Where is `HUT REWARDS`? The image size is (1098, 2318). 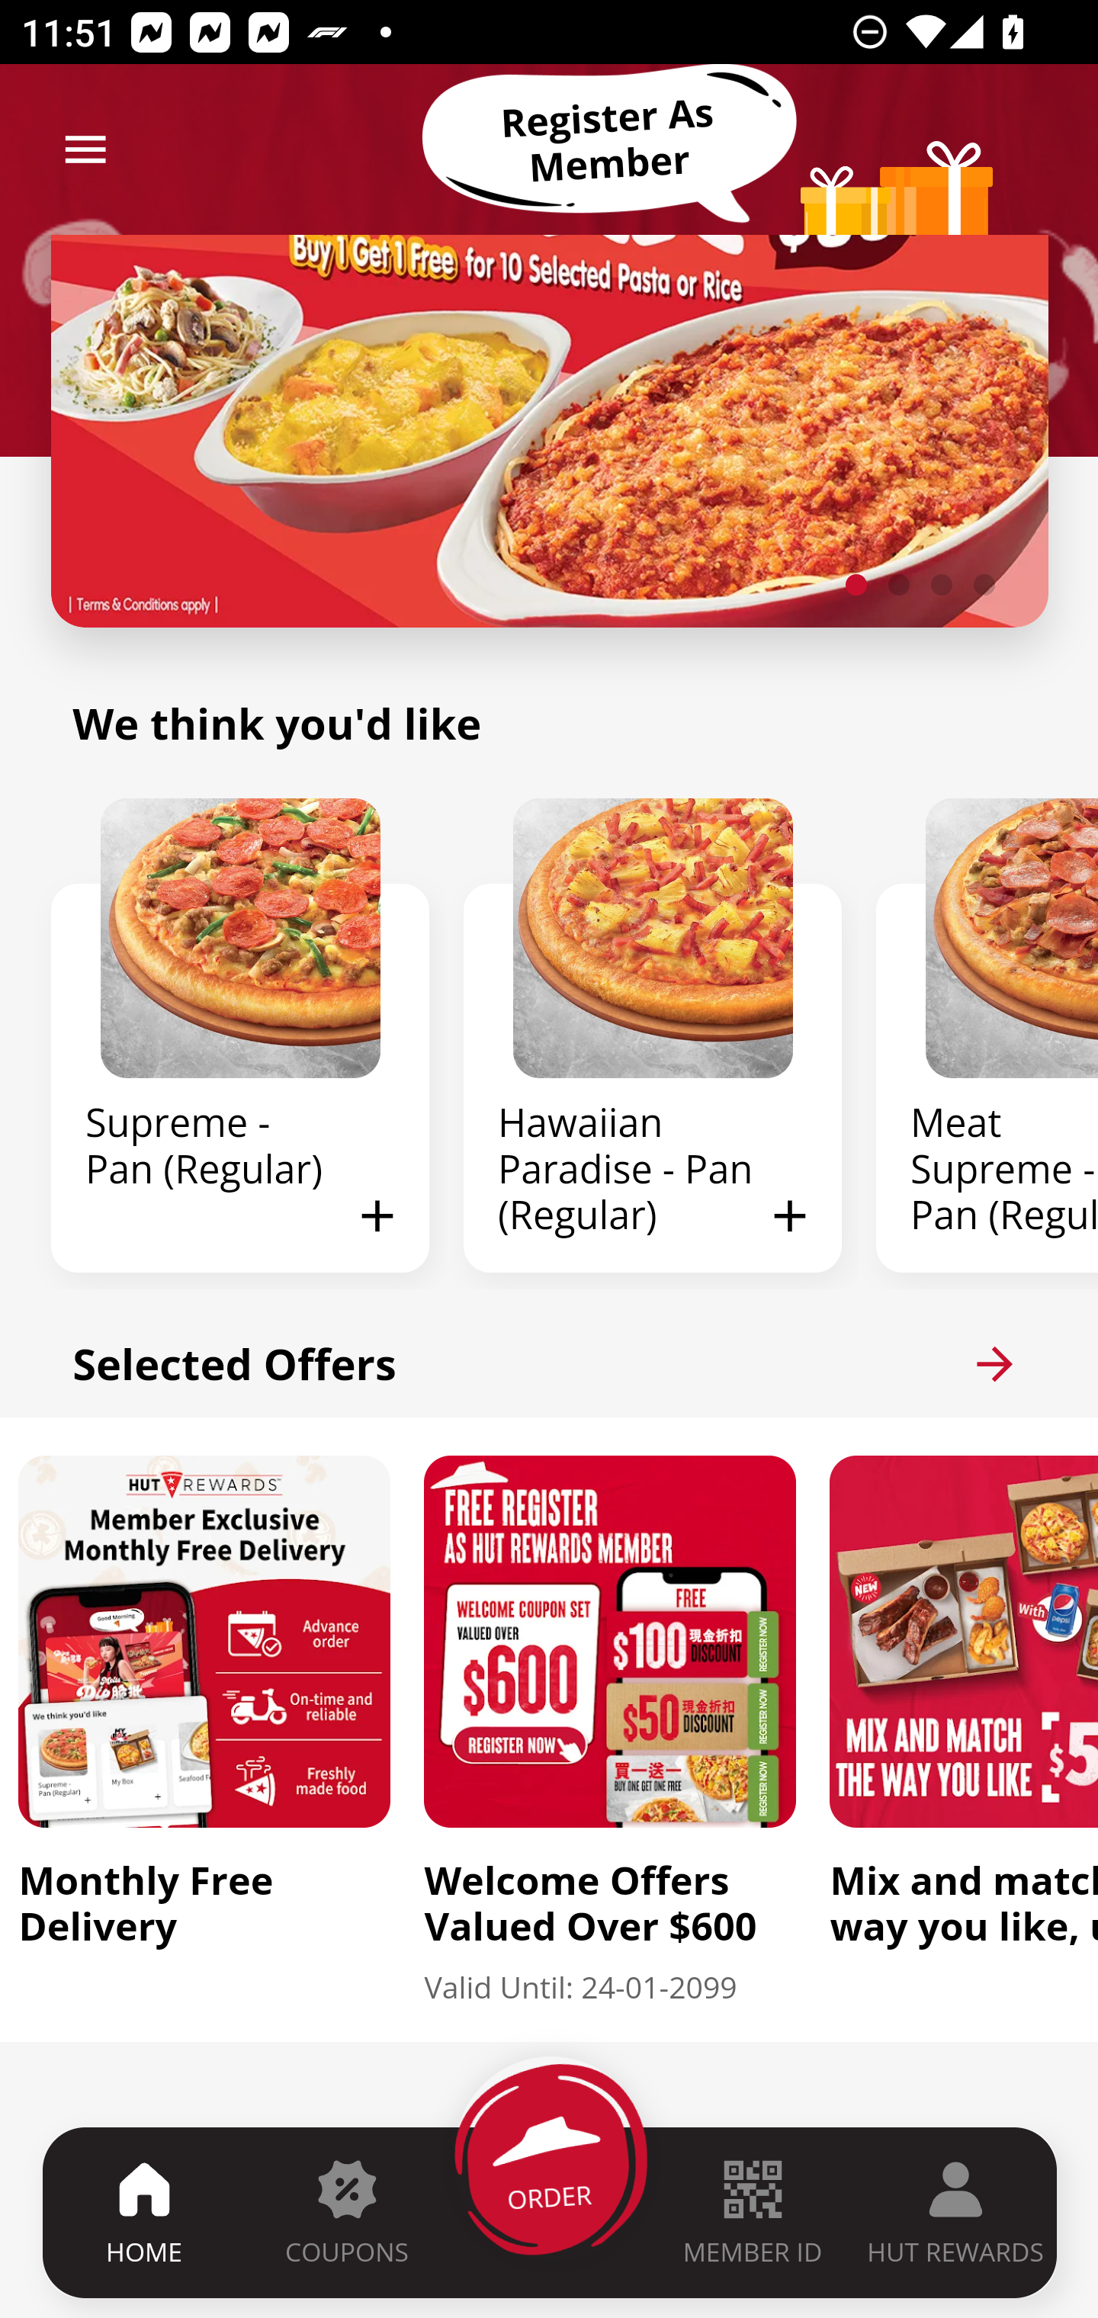 HUT REWARDS is located at coordinates (956, 2212).